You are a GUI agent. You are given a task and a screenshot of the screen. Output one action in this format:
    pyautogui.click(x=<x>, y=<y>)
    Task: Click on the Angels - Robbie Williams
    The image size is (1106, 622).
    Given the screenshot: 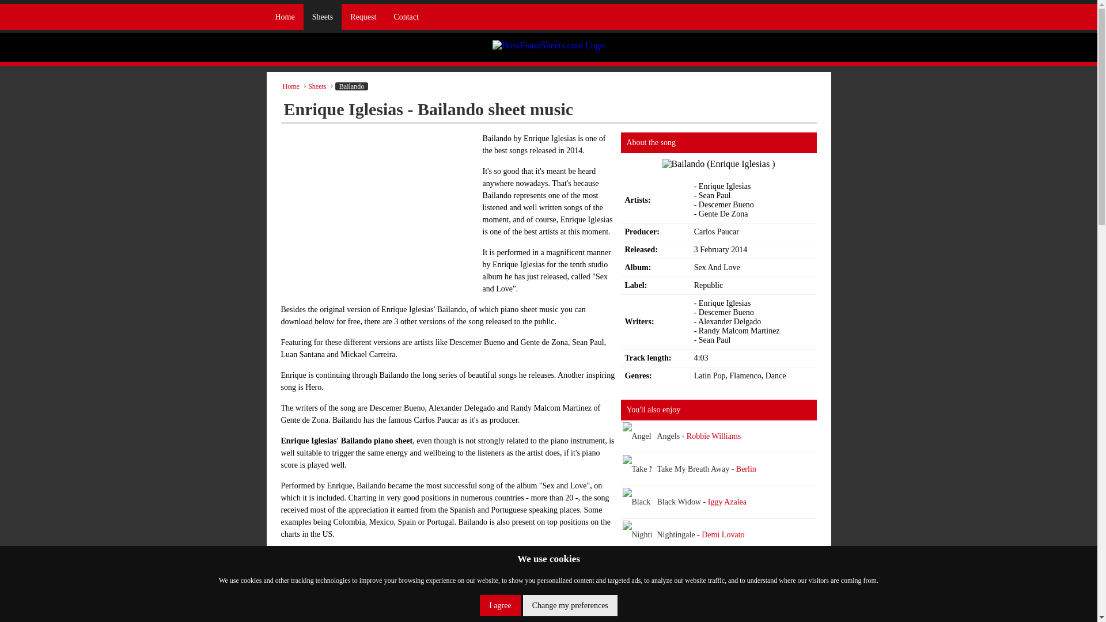 What is the action you would take?
    pyautogui.click(x=719, y=437)
    